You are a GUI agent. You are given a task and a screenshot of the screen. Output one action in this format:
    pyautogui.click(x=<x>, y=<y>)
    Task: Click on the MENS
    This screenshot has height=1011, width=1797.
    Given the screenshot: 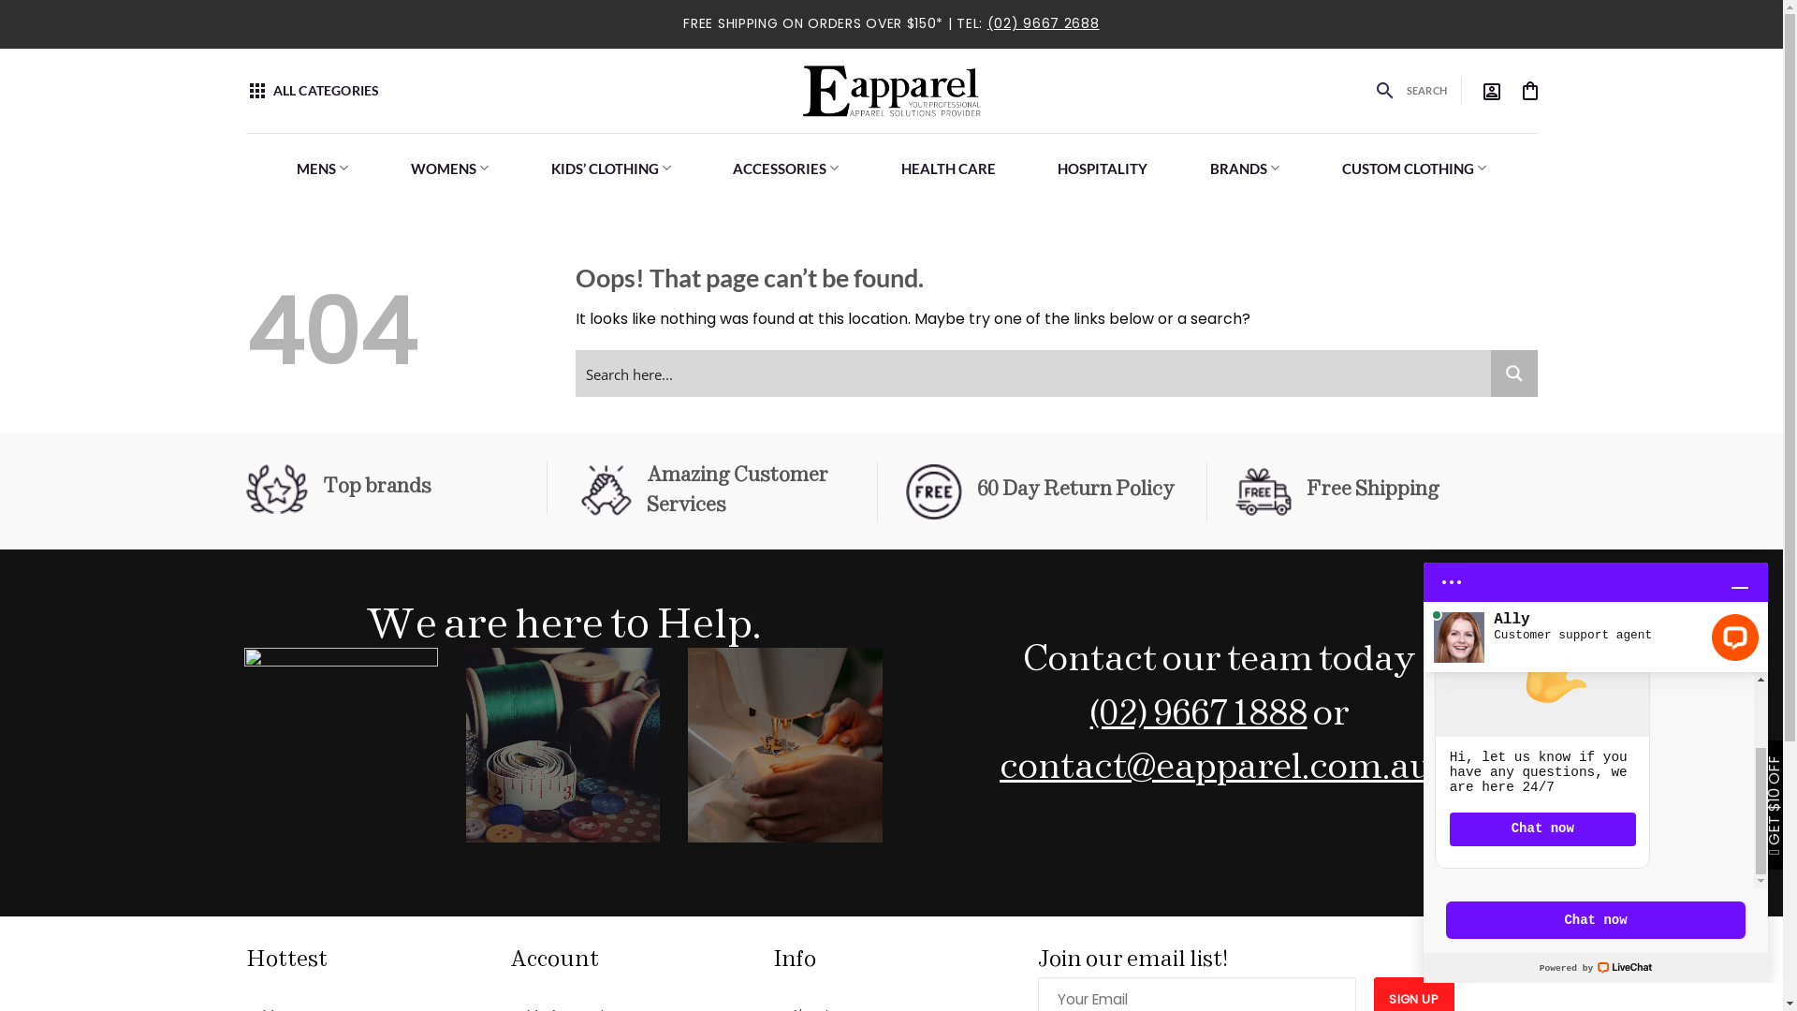 What is the action you would take?
    pyautogui.click(x=323, y=168)
    